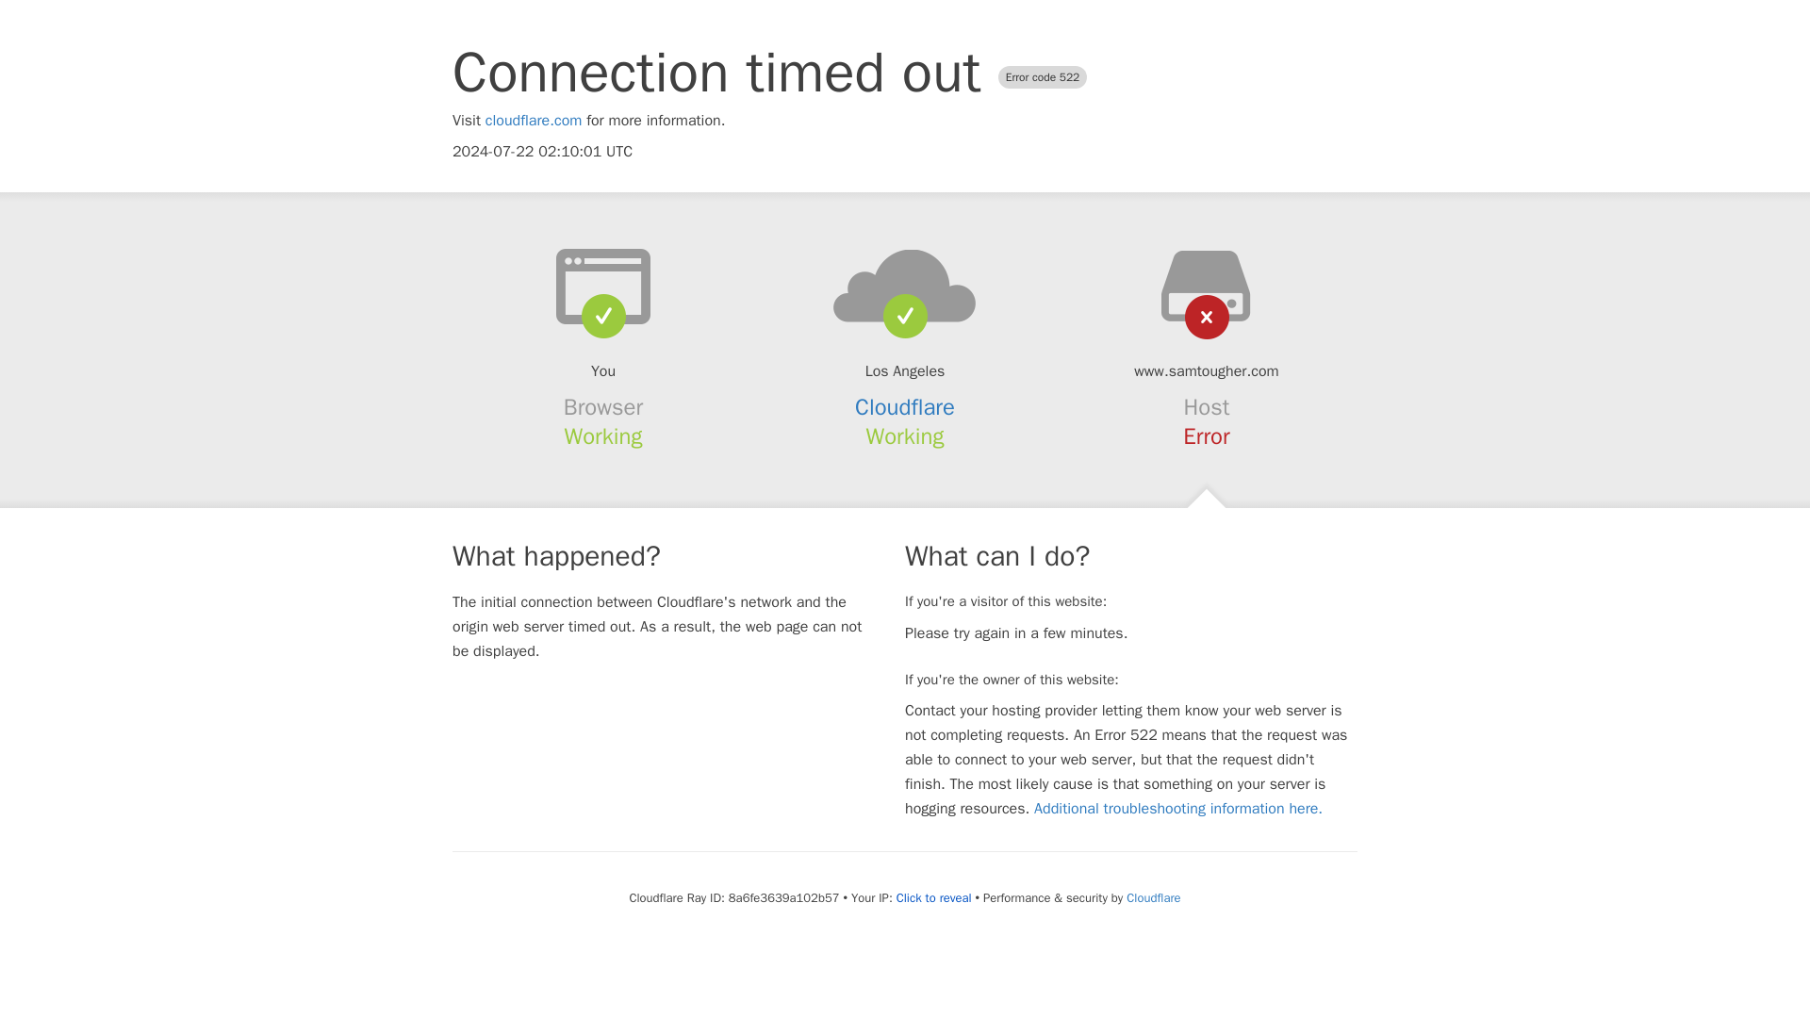 The width and height of the screenshot is (1810, 1018). What do you see at coordinates (534, 121) in the screenshot?
I see `cloudflare.com` at bounding box center [534, 121].